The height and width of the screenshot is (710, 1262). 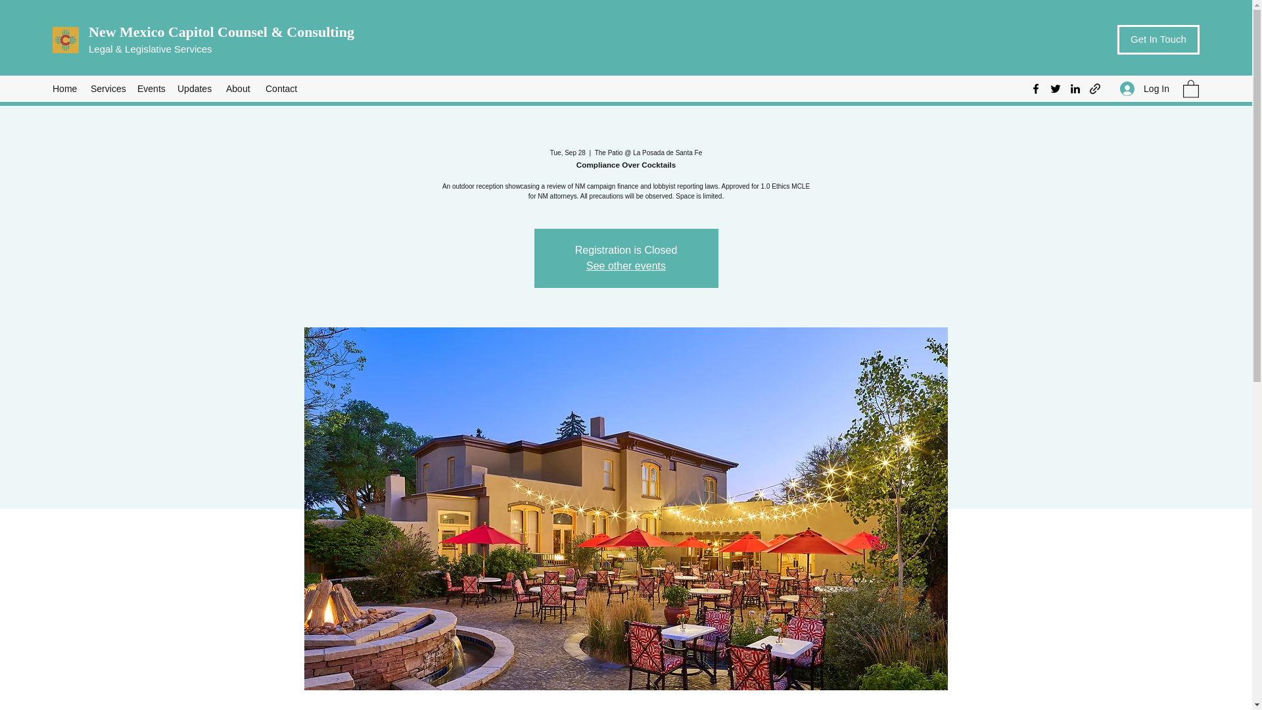 I want to click on Log In, so click(x=1144, y=89).